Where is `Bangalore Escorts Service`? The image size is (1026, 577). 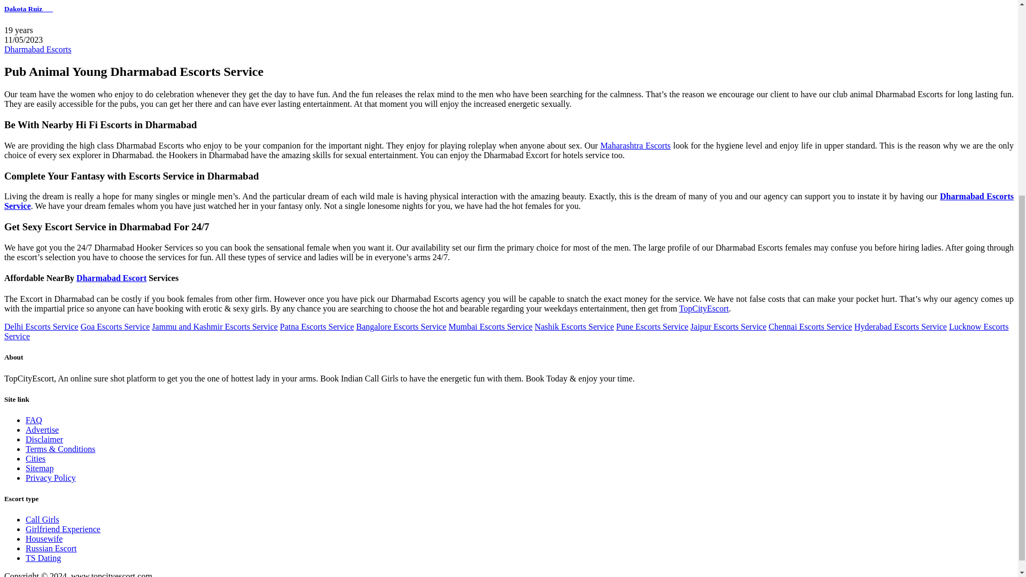 Bangalore Escorts Service is located at coordinates (401, 326).